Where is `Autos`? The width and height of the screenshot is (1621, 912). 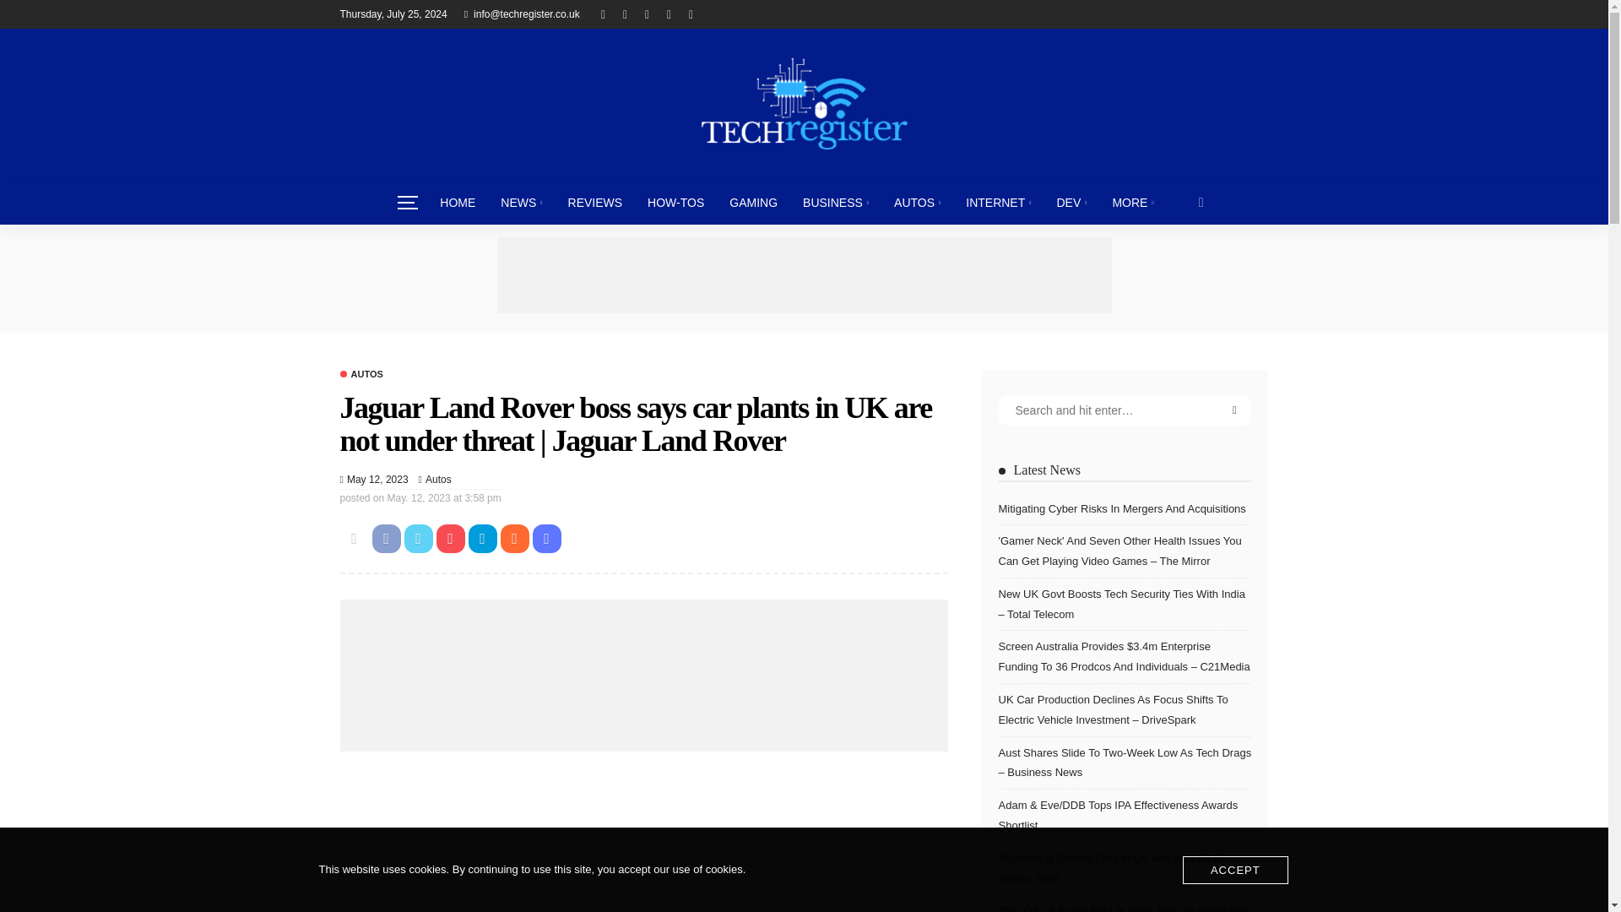 Autos is located at coordinates (361, 375).